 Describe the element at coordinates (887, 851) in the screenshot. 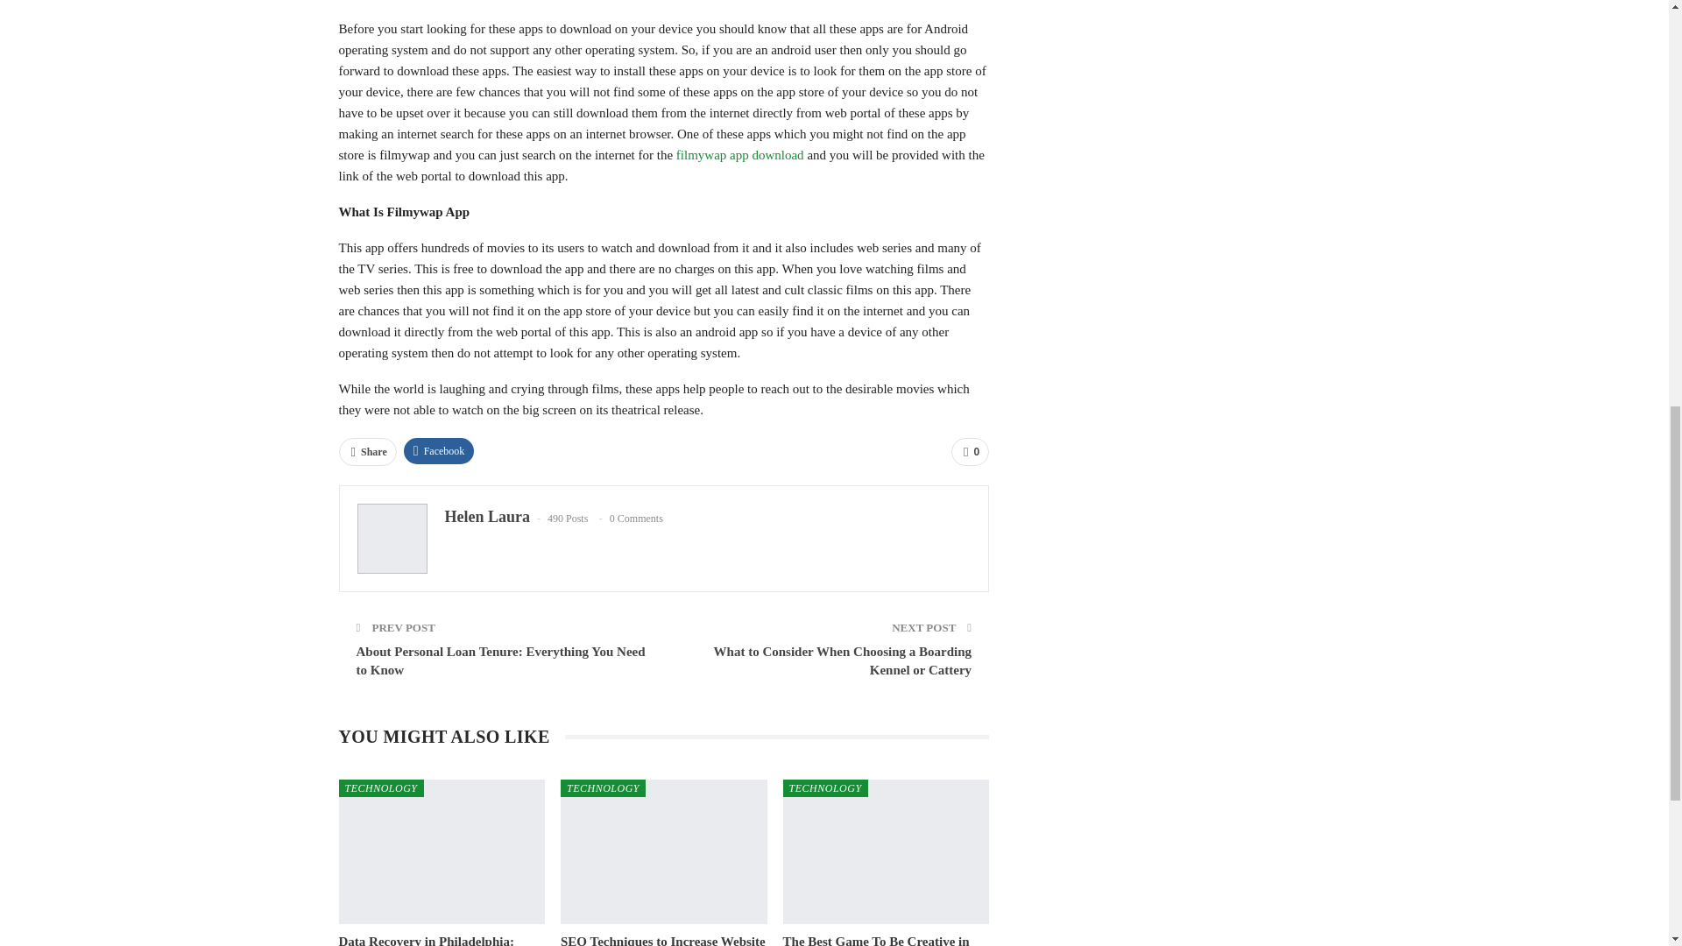

I see `The Best Game To Be Creative in Making an Own World` at that location.